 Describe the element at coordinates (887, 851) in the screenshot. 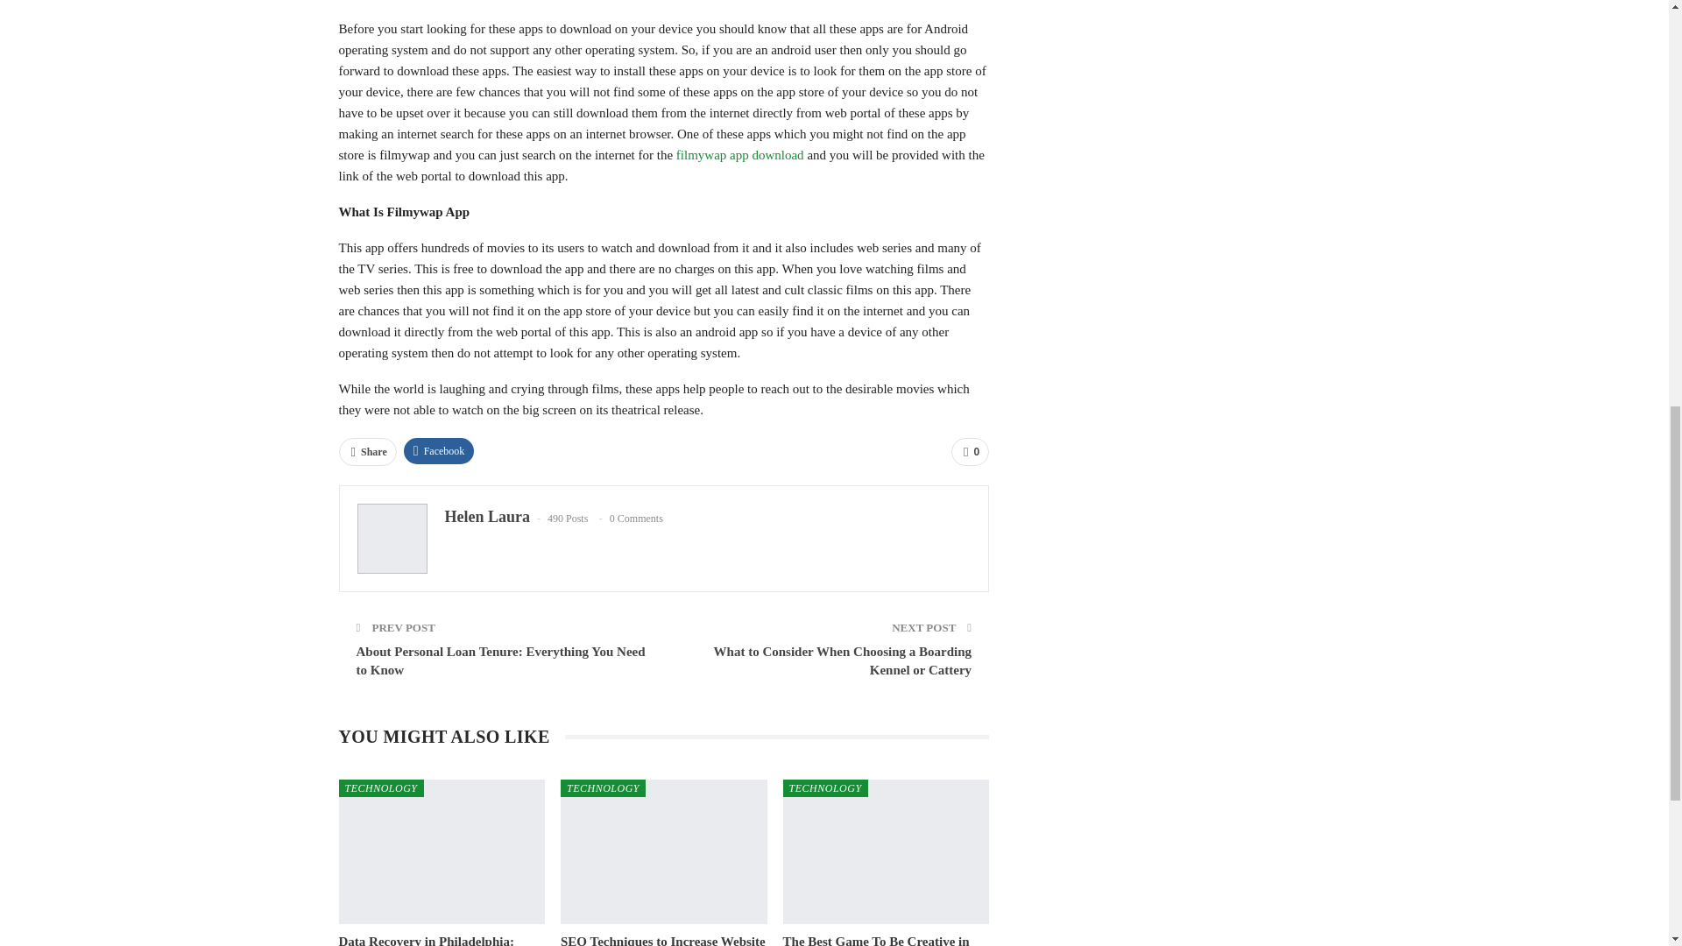

I see `The Best Game To Be Creative in Making an Own World` at that location.